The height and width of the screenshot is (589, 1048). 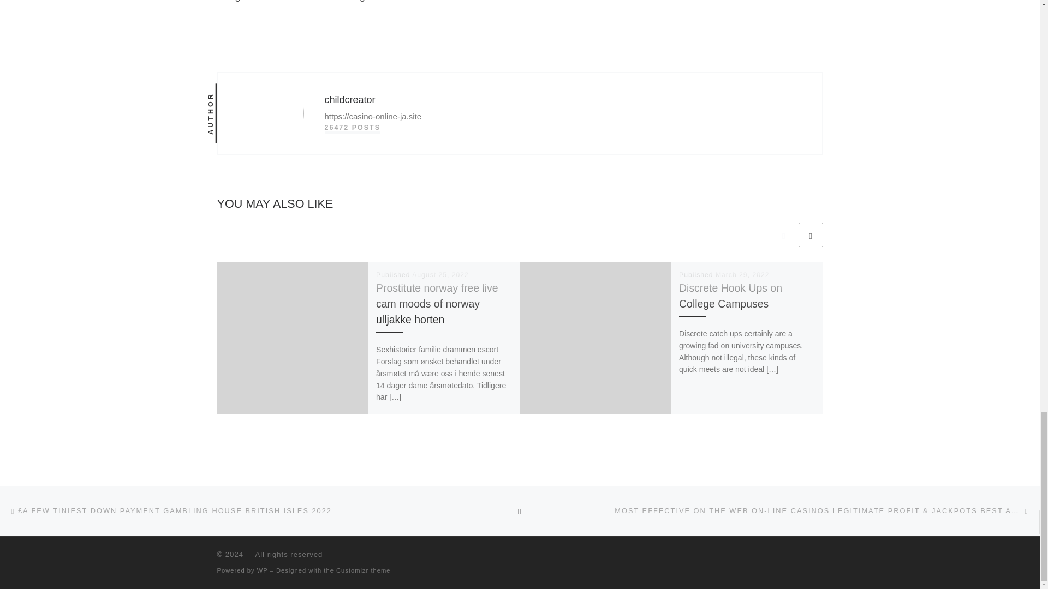 I want to click on 26472 POSTS, so click(x=352, y=128).